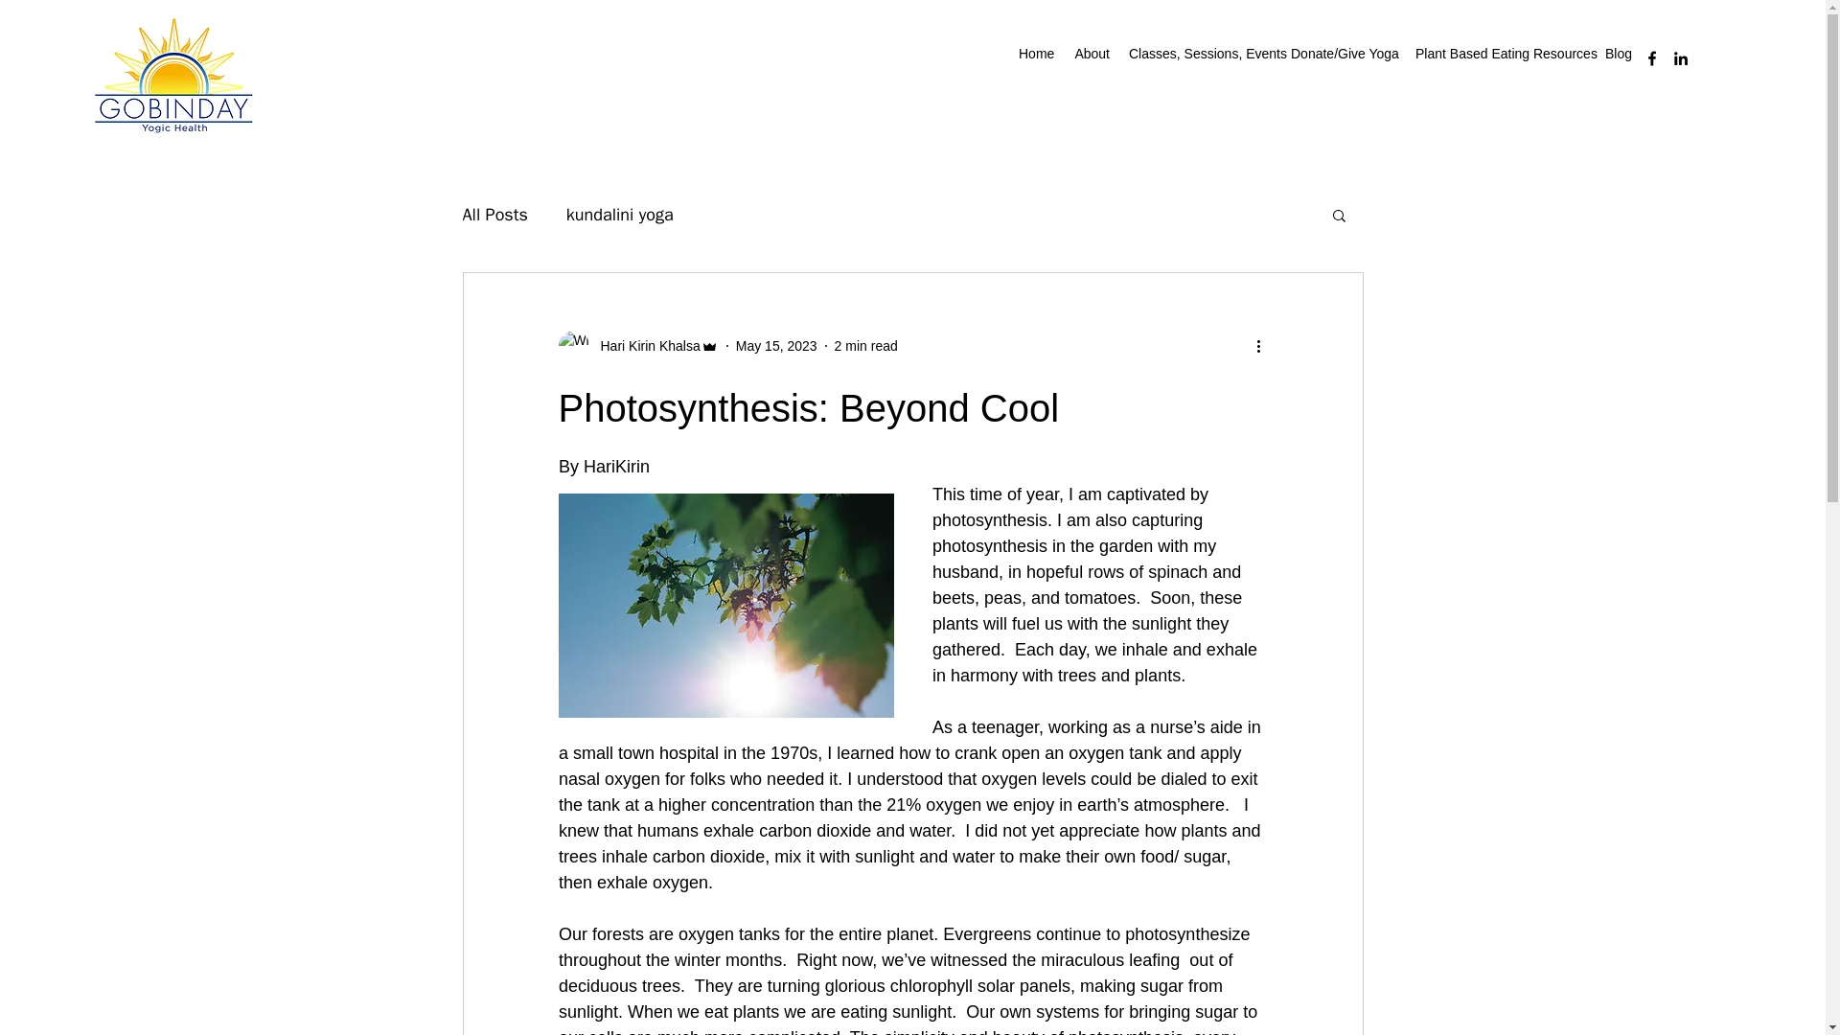  What do you see at coordinates (1618, 54) in the screenshot?
I see `Blog` at bounding box center [1618, 54].